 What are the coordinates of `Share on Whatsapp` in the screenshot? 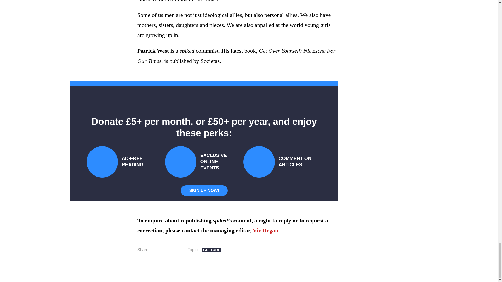 It's located at (170, 250).